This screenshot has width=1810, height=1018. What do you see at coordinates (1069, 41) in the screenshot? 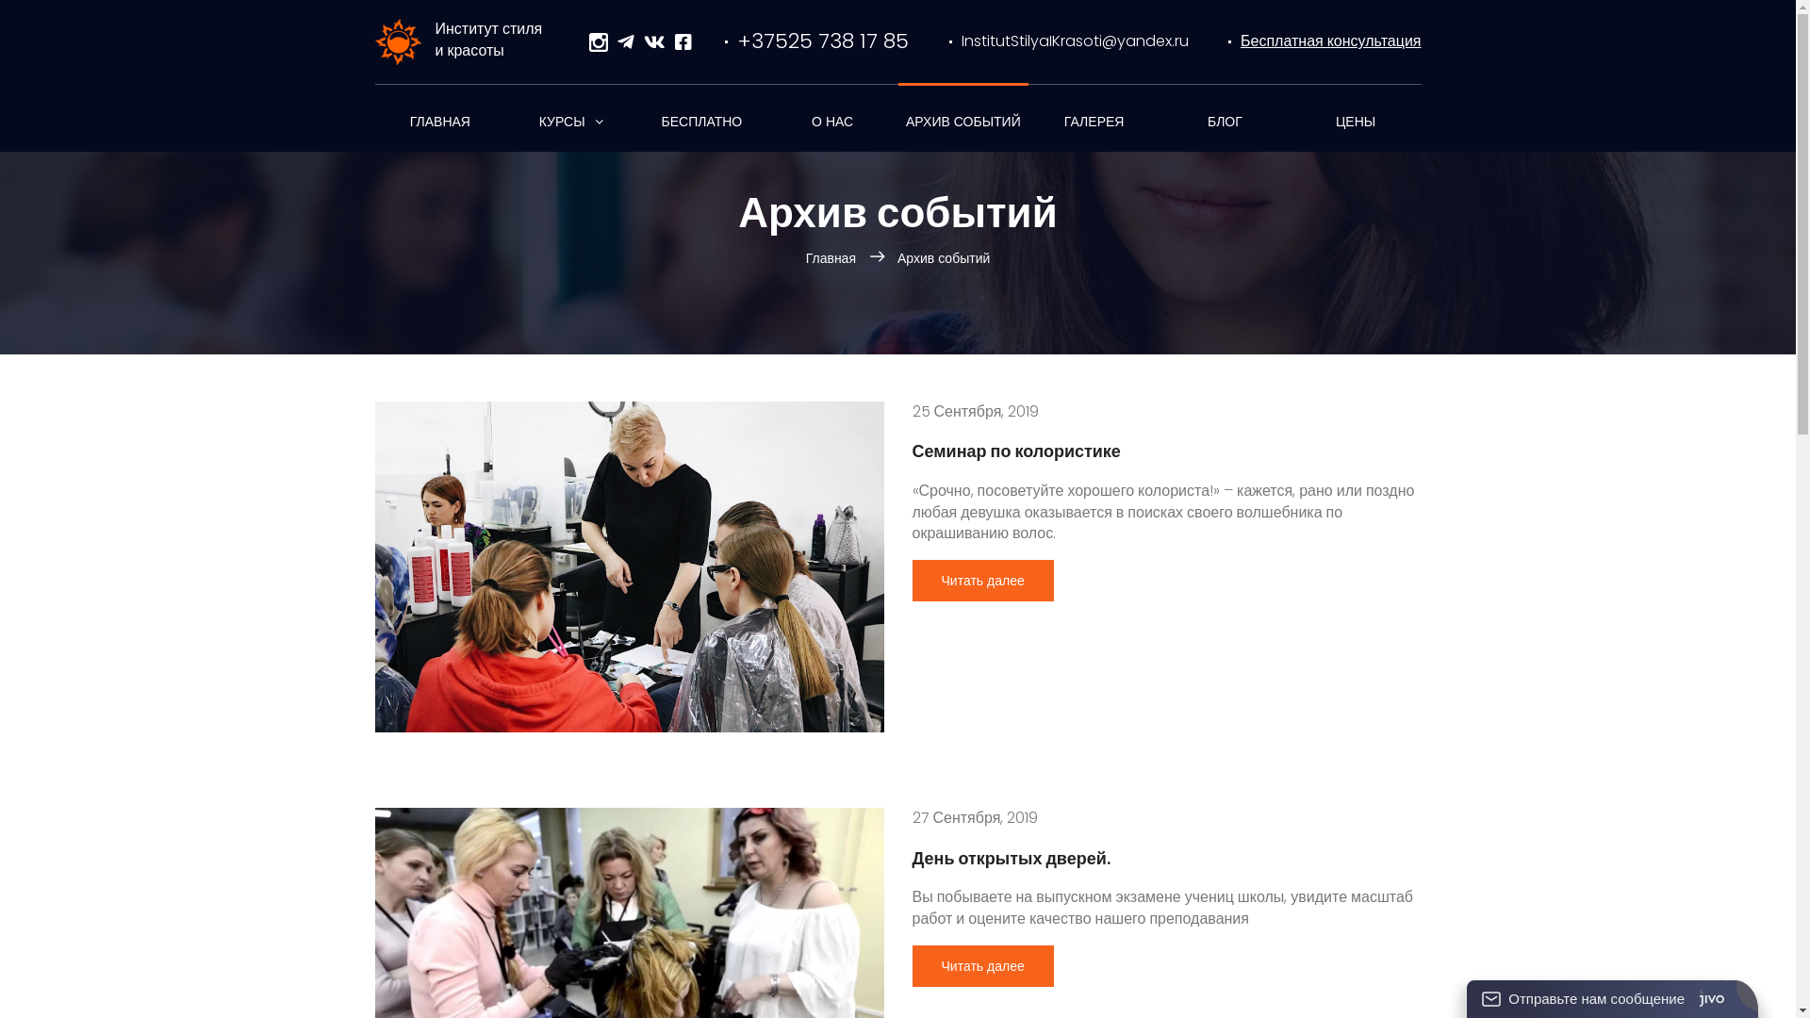
I see `InstitutStilyaIKrasoti@yandex.ru` at bounding box center [1069, 41].